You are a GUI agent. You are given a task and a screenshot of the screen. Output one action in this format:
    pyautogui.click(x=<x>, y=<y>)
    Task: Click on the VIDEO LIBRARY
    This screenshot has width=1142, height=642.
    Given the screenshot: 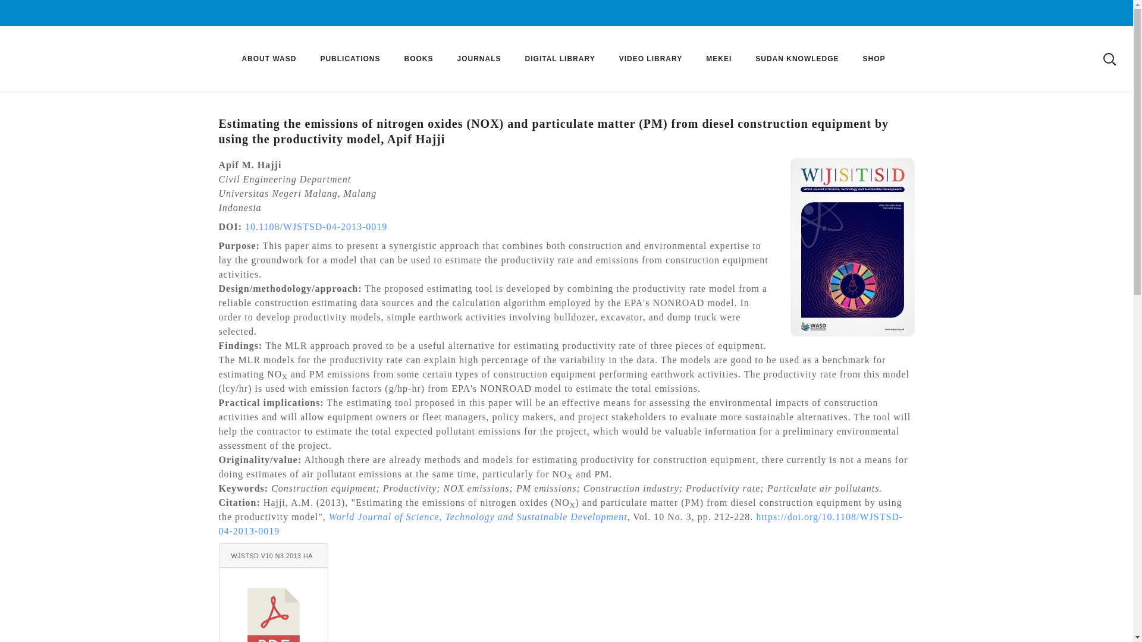 What is the action you would take?
    pyautogui.click(x=651, y=59)
    